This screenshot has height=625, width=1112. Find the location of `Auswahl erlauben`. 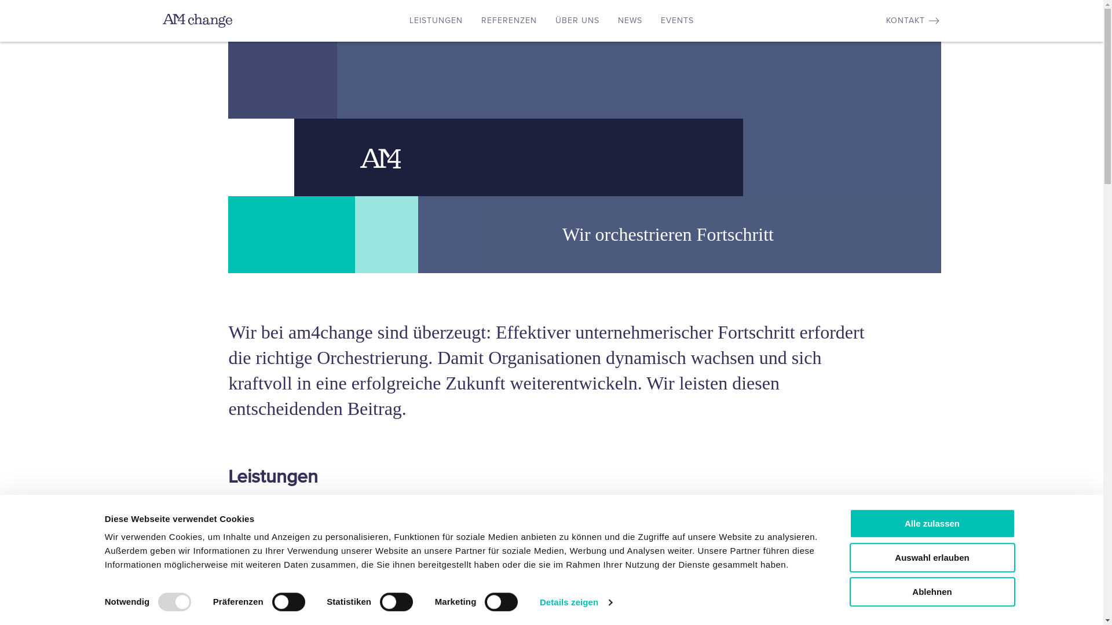

Auswahl erlauben is located at coordinates (932, 558).